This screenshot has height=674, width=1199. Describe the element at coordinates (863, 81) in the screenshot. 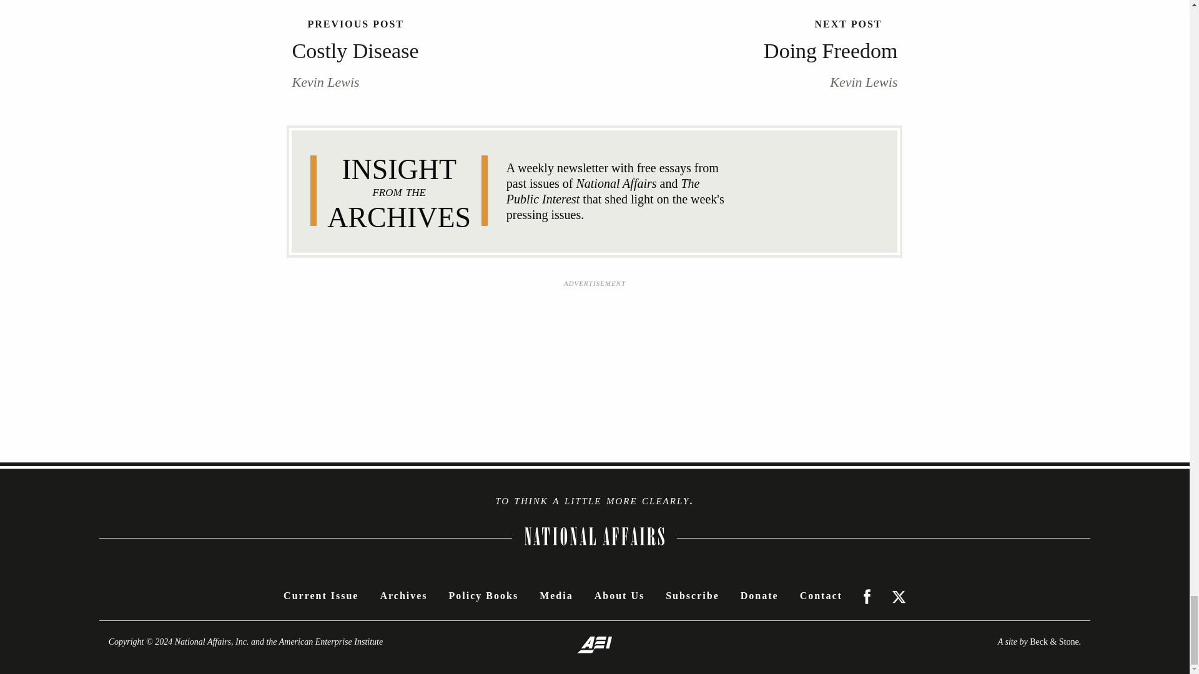

I see `Kevin Lewis` at that location.